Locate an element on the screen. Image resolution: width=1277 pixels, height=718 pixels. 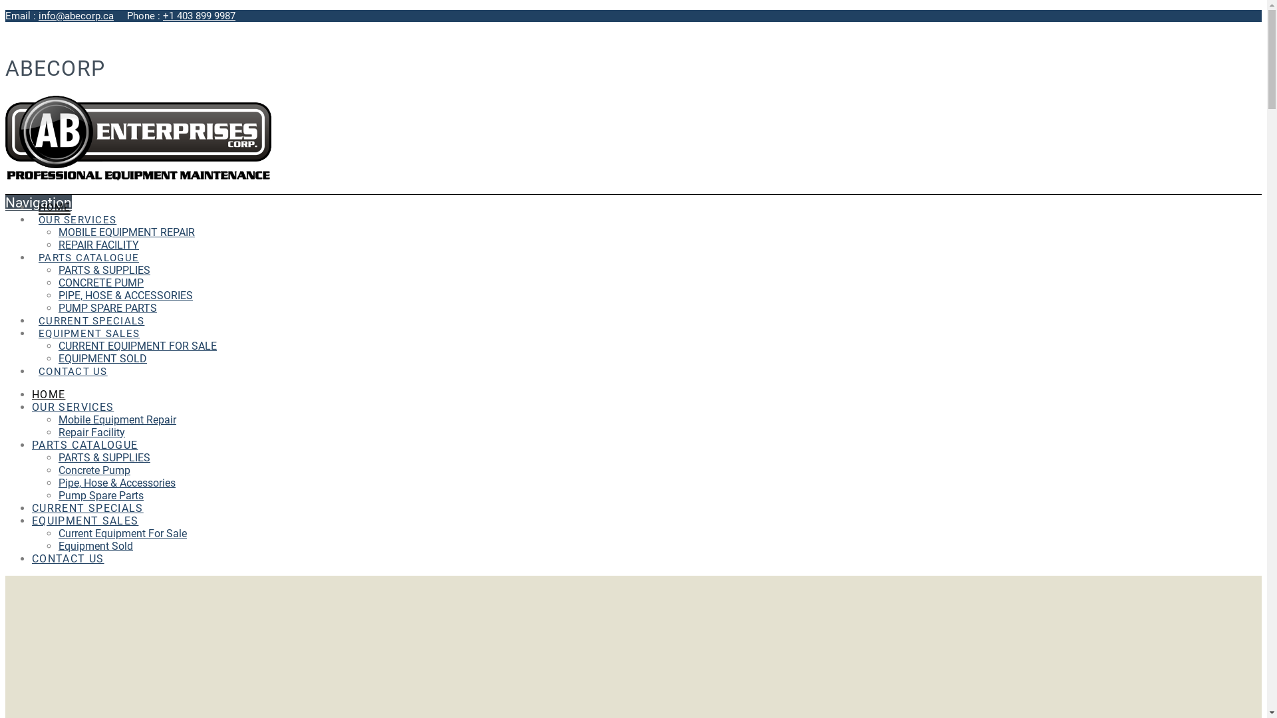
REPAIR FACILITY is located at coordinates (98, 245).